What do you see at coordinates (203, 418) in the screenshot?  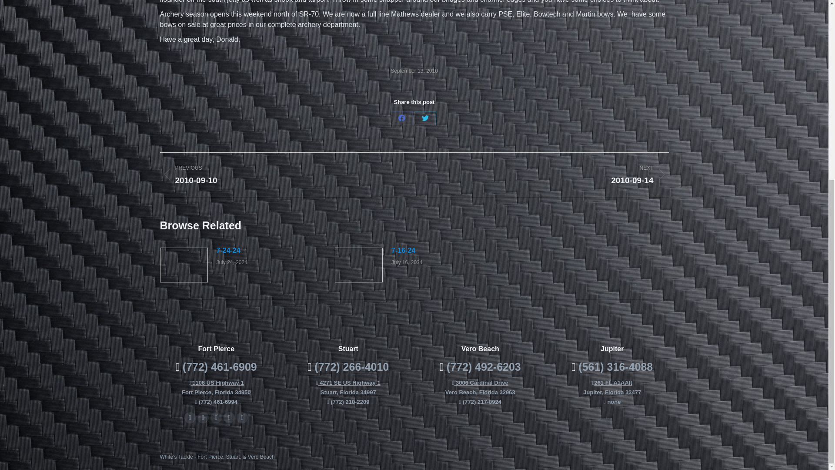 I see `Vimeo page opens in new window` at bounding box center [203, 418].